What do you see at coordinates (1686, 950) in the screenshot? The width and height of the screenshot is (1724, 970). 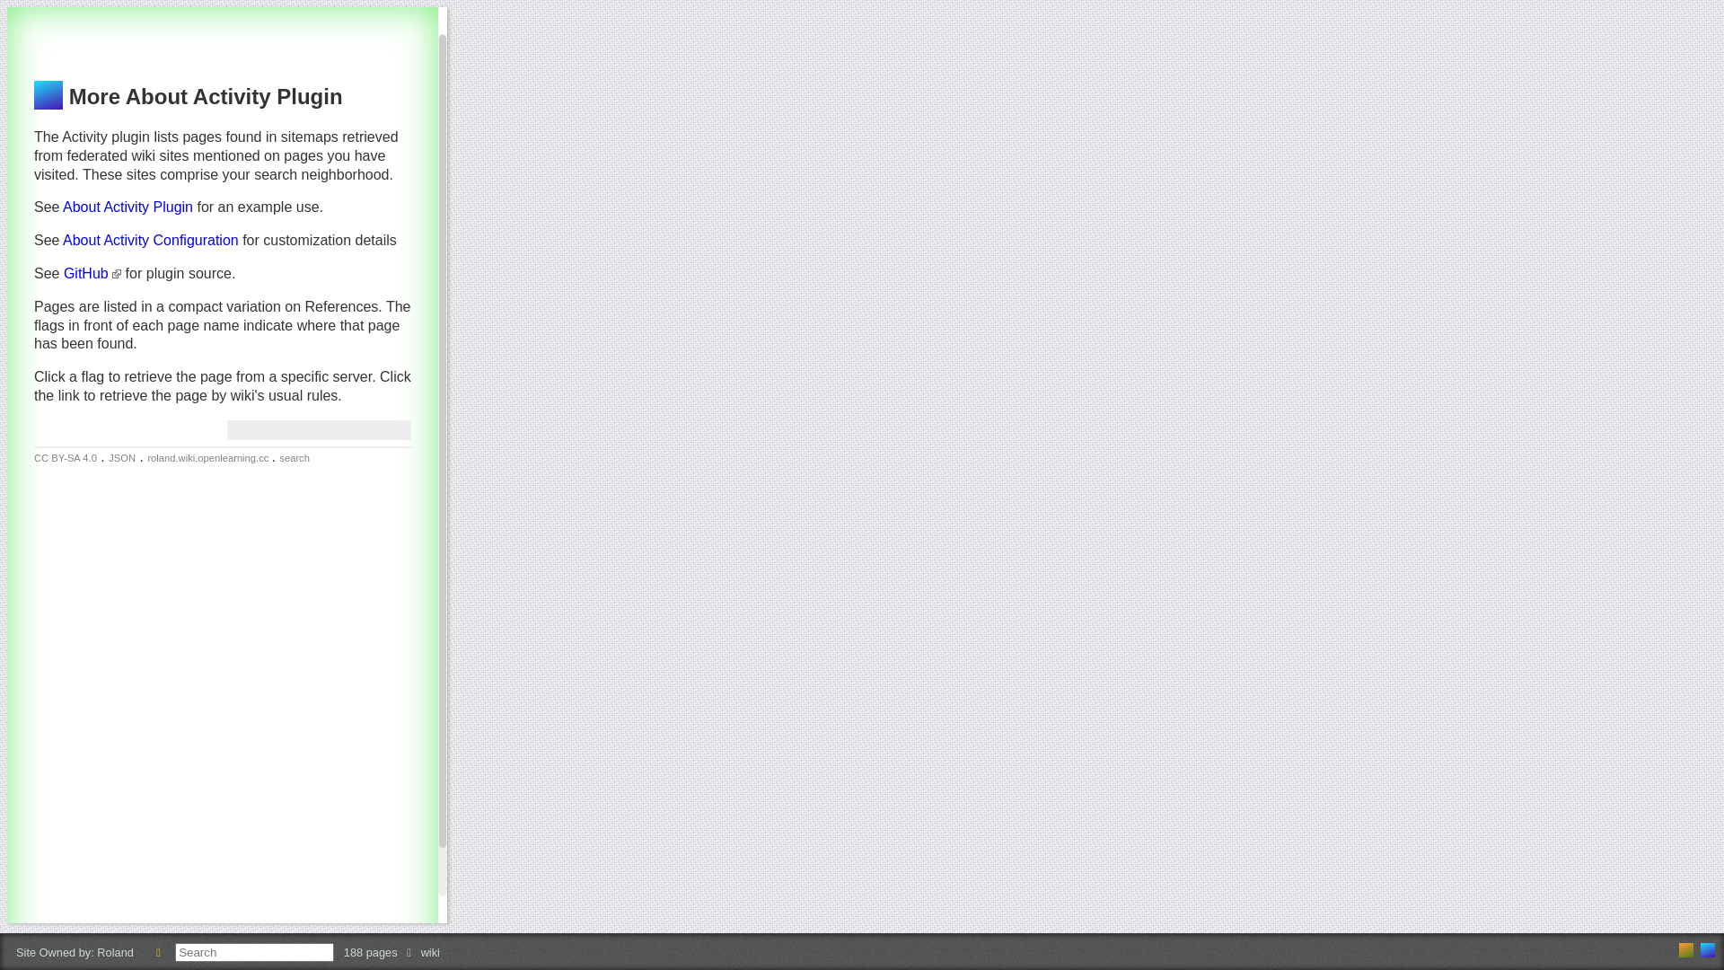 I see `fed.wiki.org` at bounding box center [1686, 950].